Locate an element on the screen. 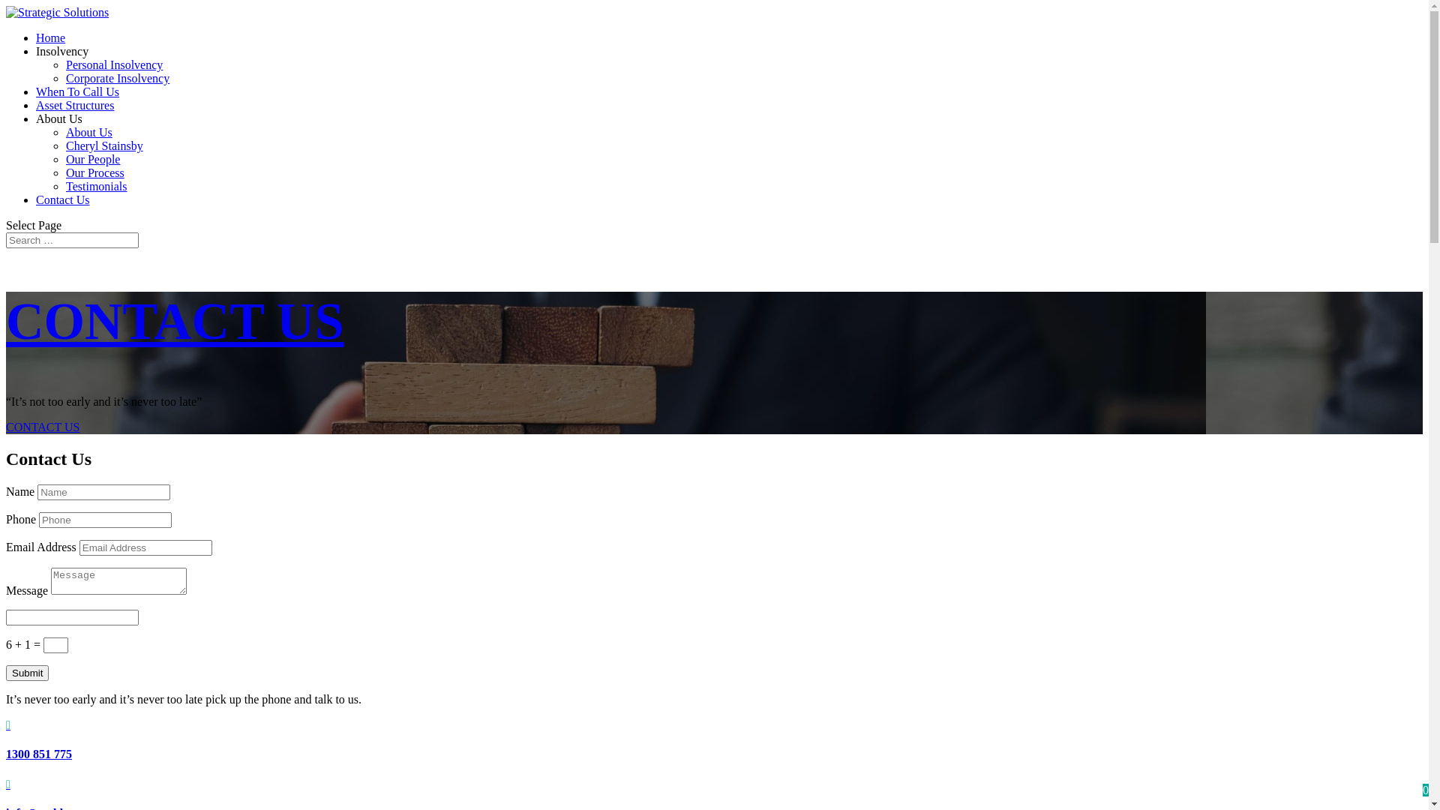  CONTACT US is located at coordinates (43, 427).